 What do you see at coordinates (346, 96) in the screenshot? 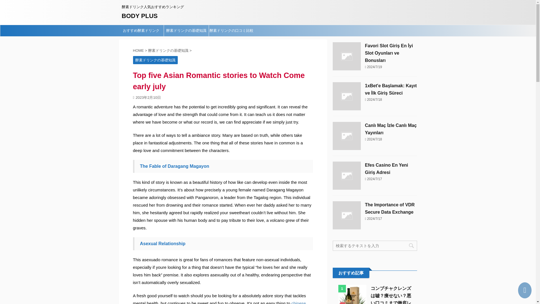
I see `no image` at bounding box center [346, 96].